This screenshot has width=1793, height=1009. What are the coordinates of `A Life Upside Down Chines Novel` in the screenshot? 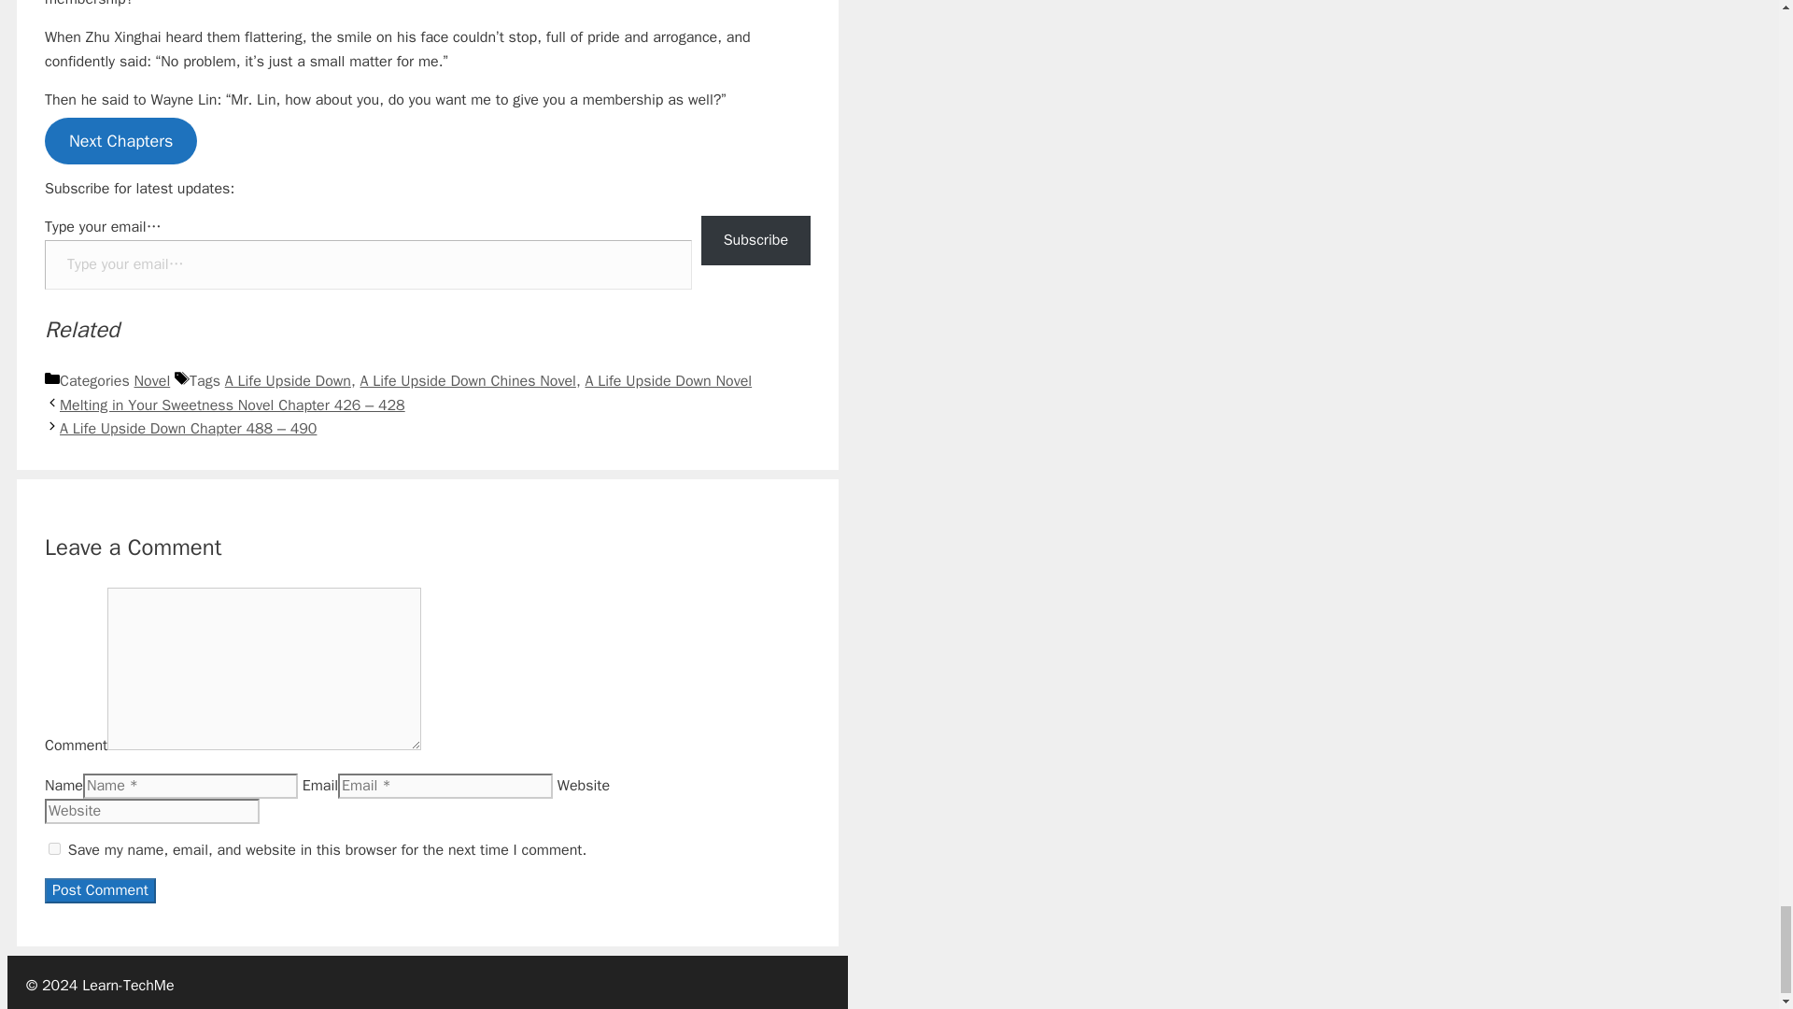 It's located at (467, 381).